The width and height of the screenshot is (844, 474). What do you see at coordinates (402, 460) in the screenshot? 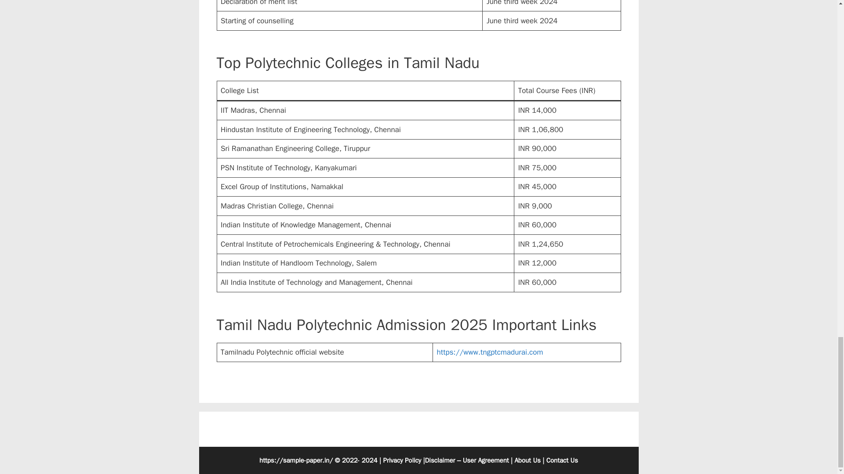
I see `Privacy Policy` at bounding box center [402, 460].